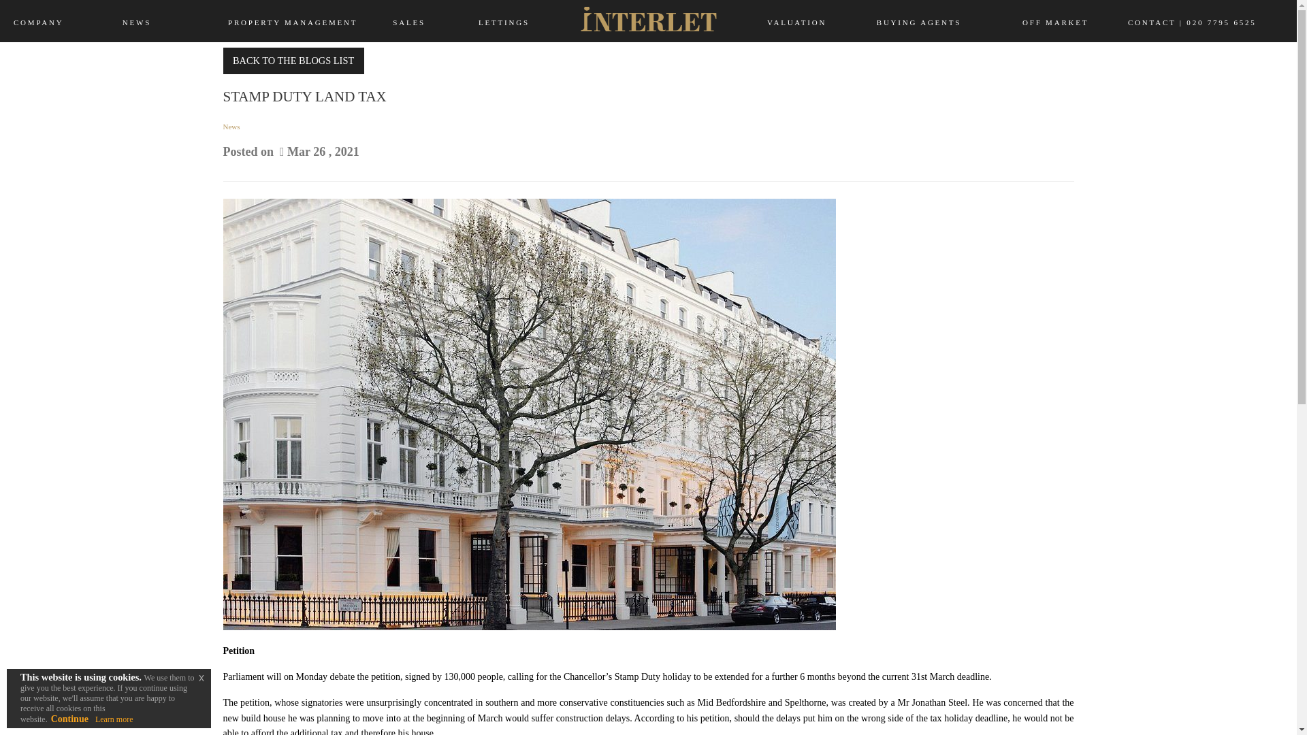 This screenshot has height=735, width=1307. What do you see at coordinates (328, 18) in the screenshot?
I see `PROPERTY MANAGEMENT` at bounding box center [328, 18].